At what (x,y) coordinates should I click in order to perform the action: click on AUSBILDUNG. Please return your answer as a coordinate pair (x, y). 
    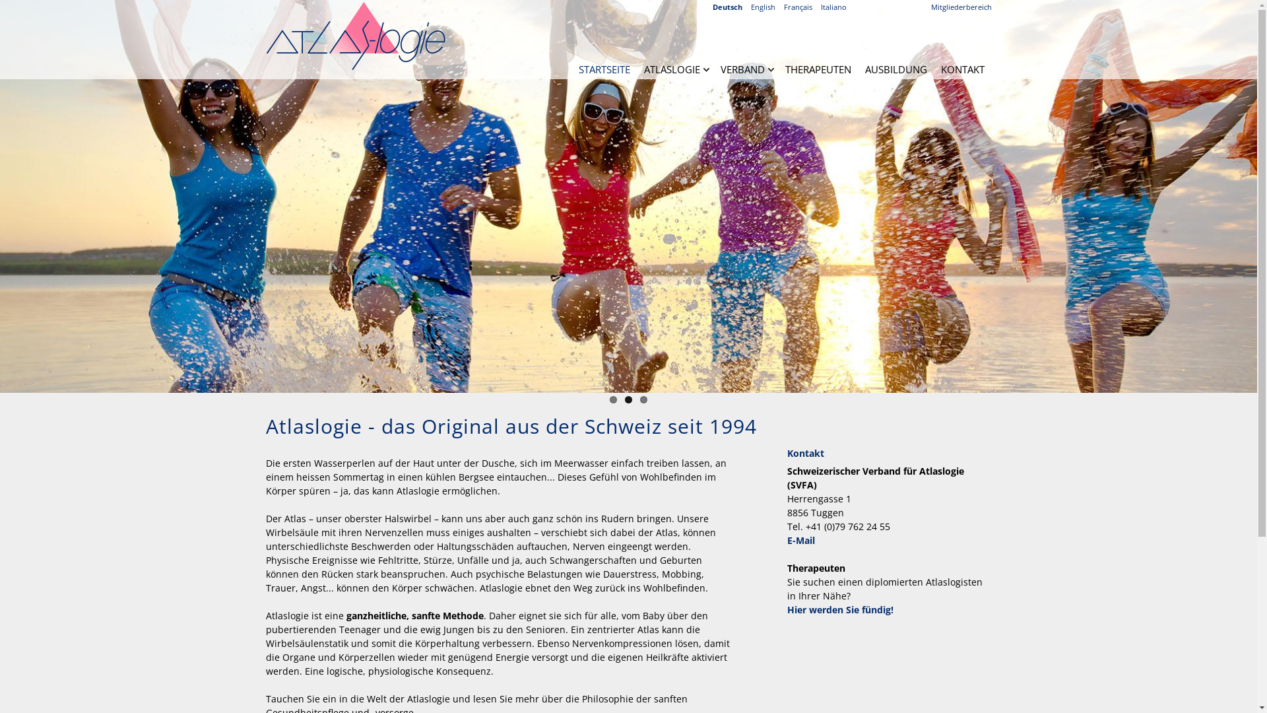
    Looking at the image, I should click on (895, 69).